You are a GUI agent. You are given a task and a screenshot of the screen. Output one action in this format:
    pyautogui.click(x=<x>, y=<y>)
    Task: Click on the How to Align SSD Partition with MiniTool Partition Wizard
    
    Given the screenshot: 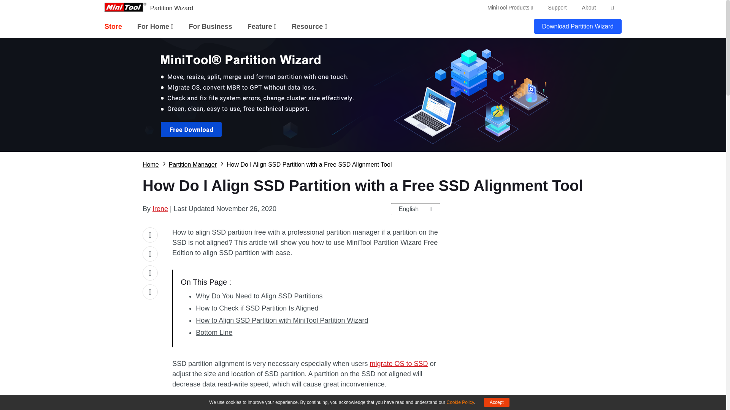 What is the action you would take?
    pyautogui.click(x=281, y=320)
    